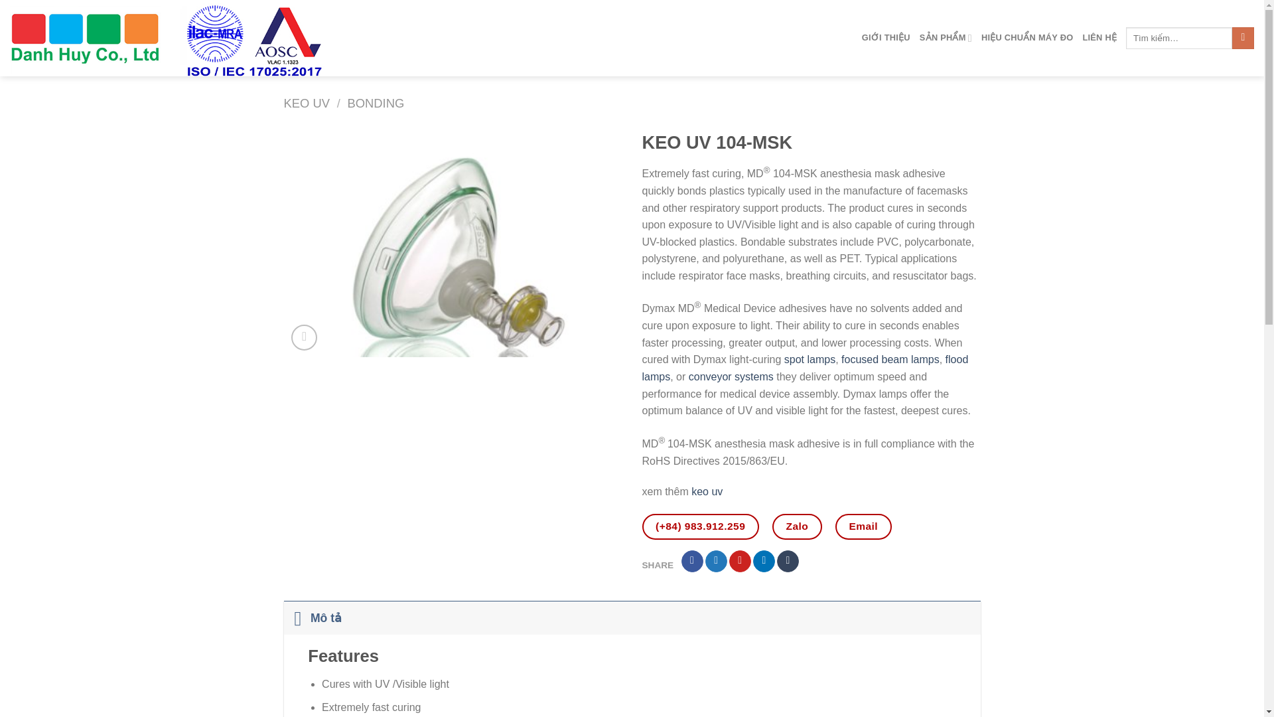  I want to click on Dymax Light-Curing Spot Lamp Systems, so click(810, 359).